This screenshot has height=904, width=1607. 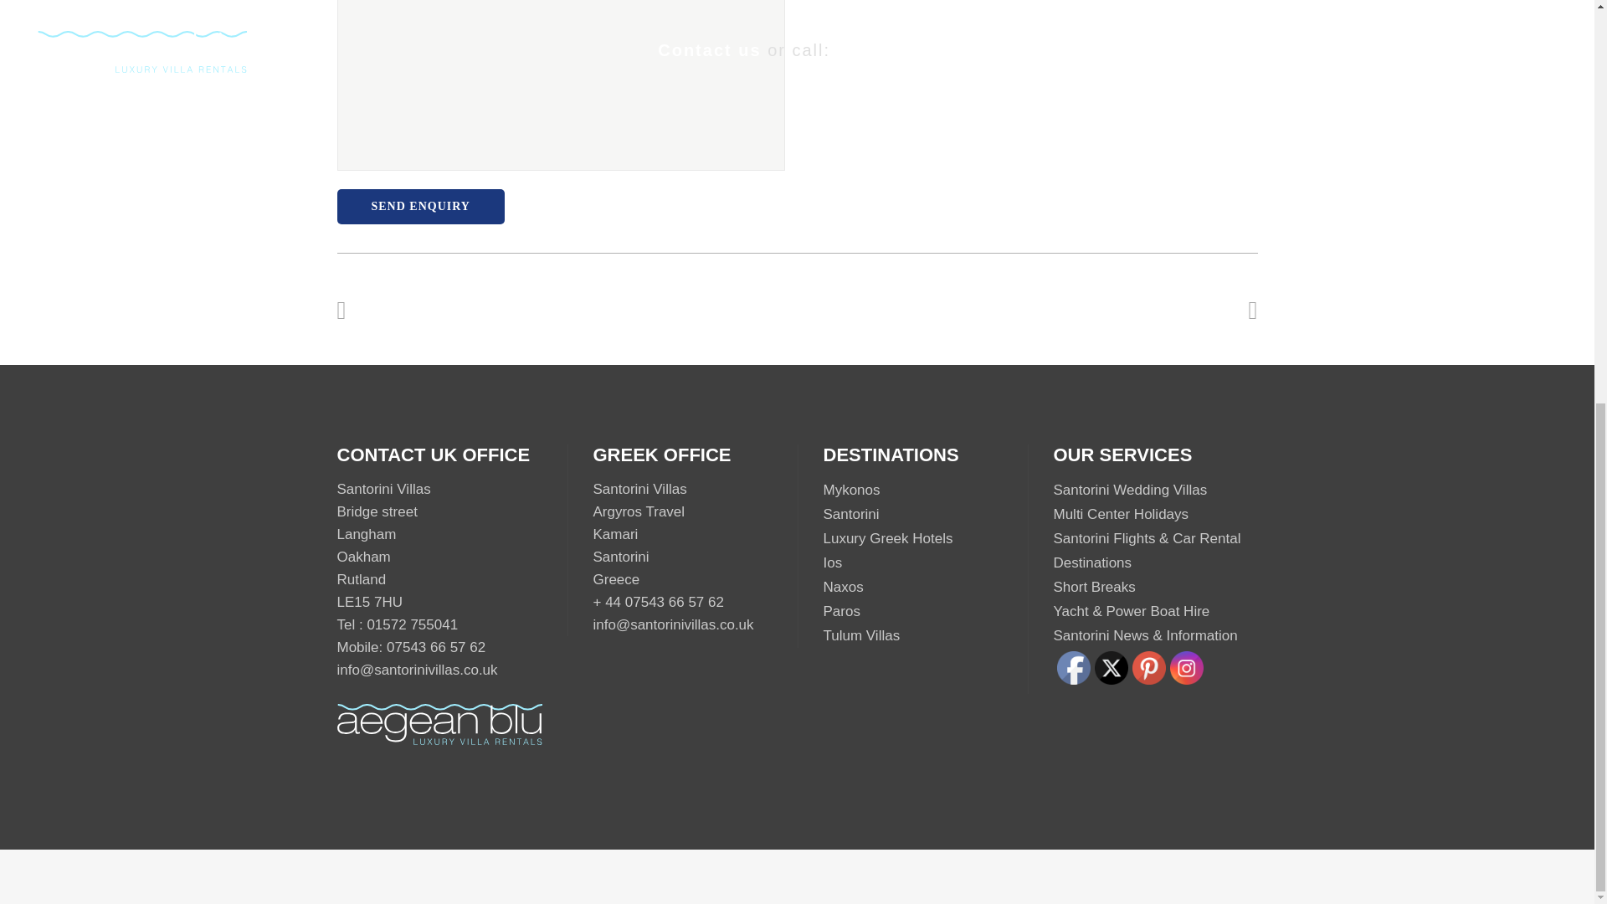 What do you see at coordinates (1111, 667) in the screenshot?
I see `Twitter` at bounding box center [1111, 667].